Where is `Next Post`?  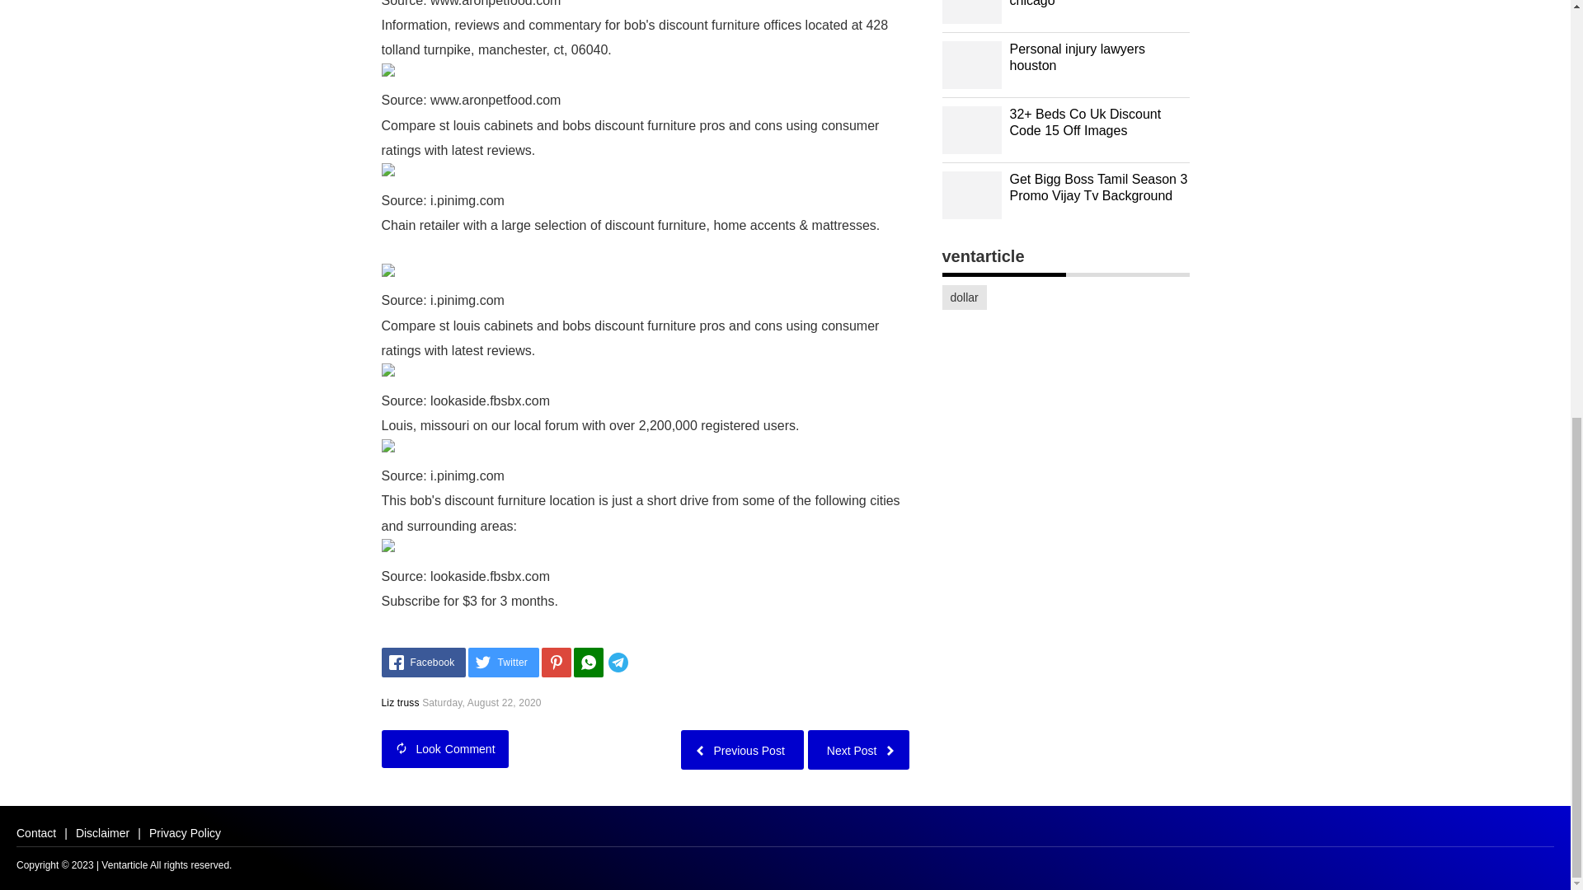 Next Post is located at coordinates (857, 749).